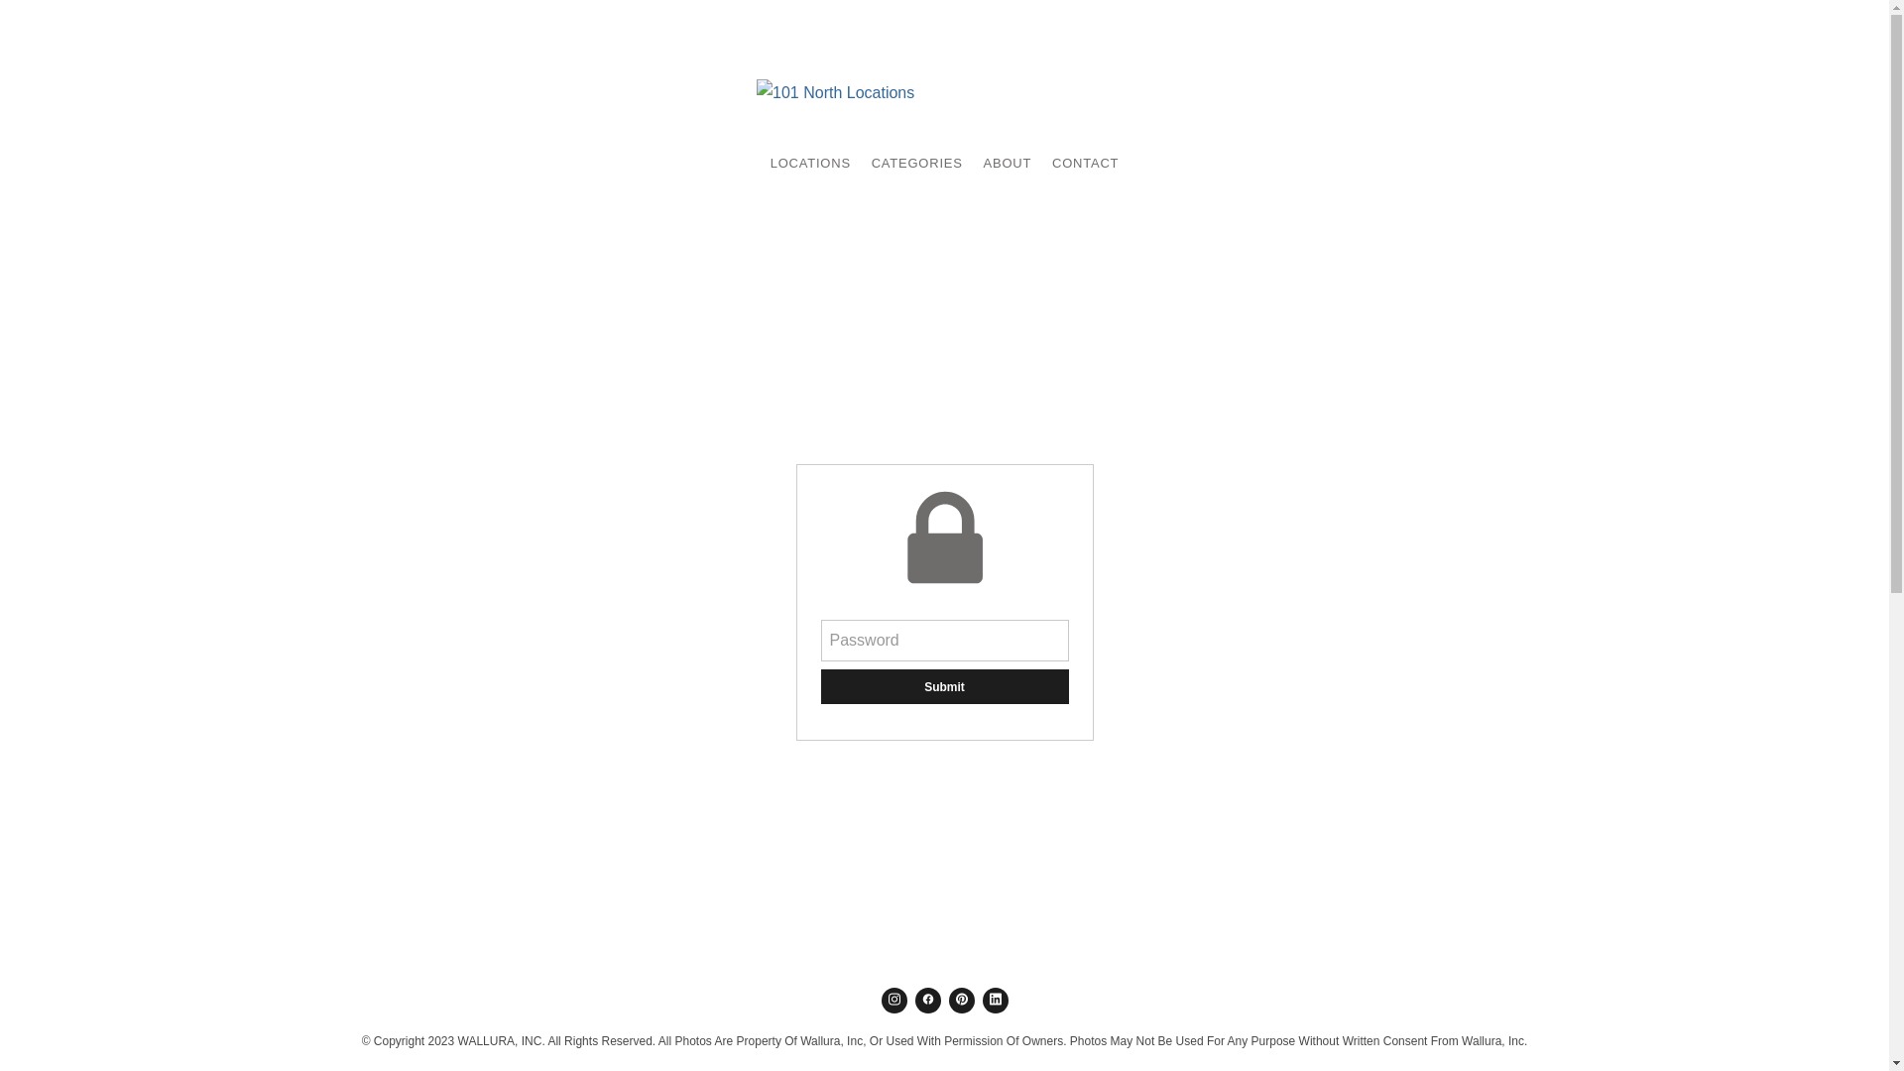 The height and width of the screenshot is (1071, 1904). I want to click on CONTACT, so click(1085, 165).